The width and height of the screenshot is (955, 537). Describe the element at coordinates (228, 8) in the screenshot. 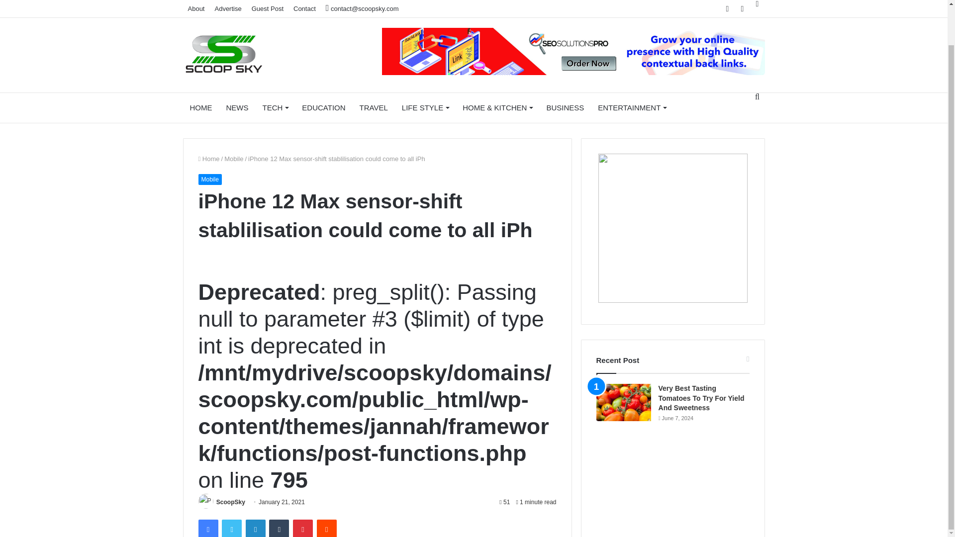

I see `Advertise` at that location.